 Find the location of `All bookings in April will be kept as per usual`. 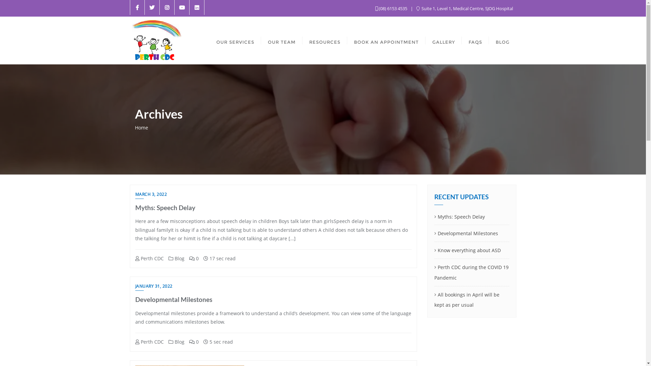

All bookings in April will be kept as per usual is located at coordinates (472, 300).